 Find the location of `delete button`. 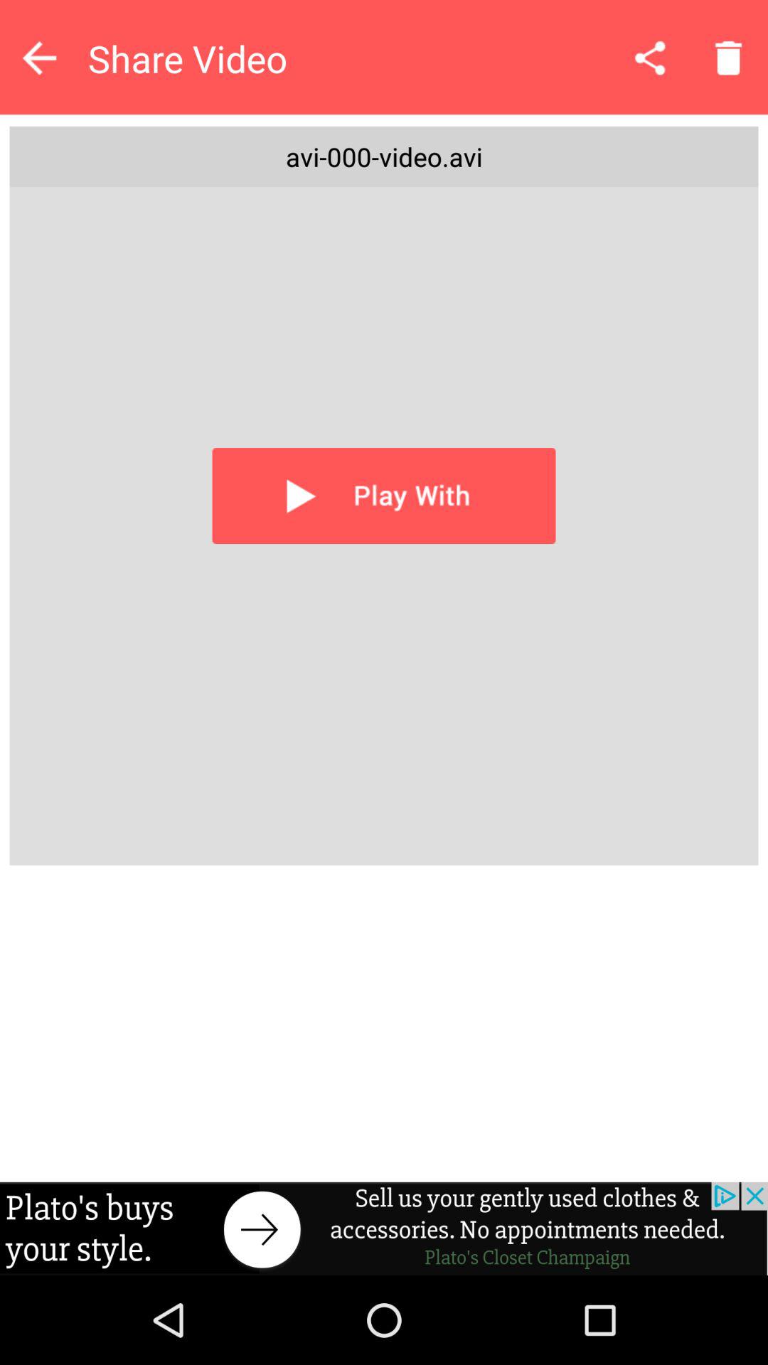

delete button is located at coordinates (728, 58).